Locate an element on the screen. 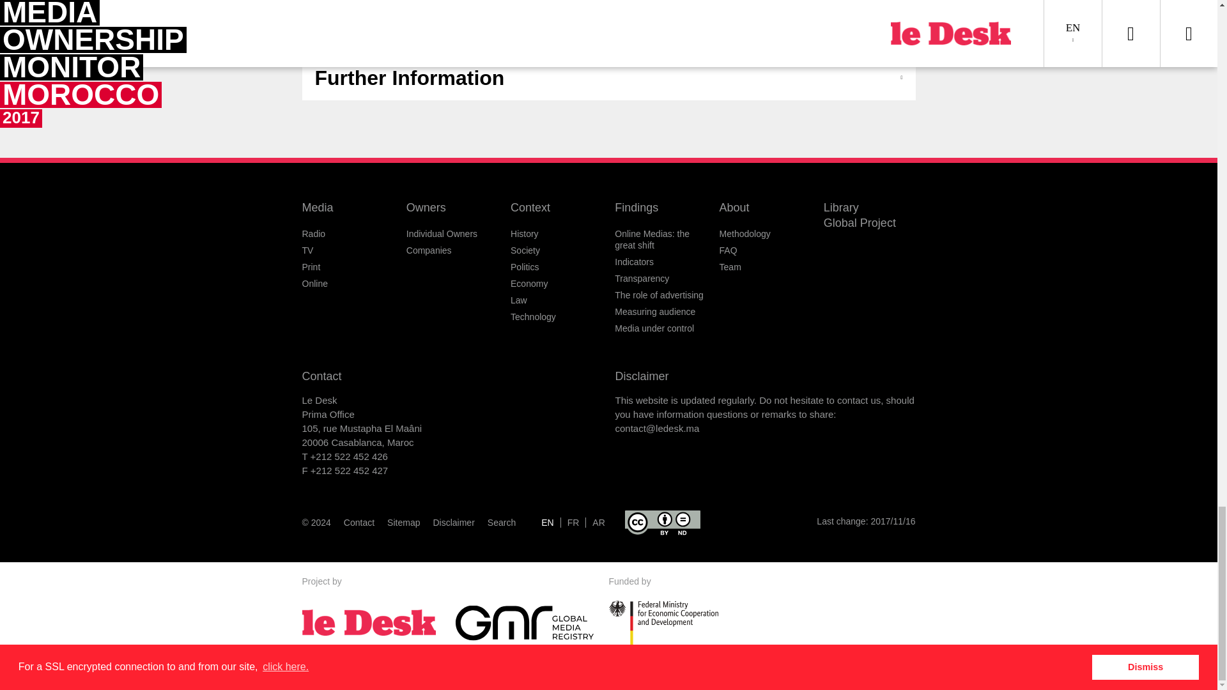 The image size is (1227, 690). Law is located at coordinates (519, 300).